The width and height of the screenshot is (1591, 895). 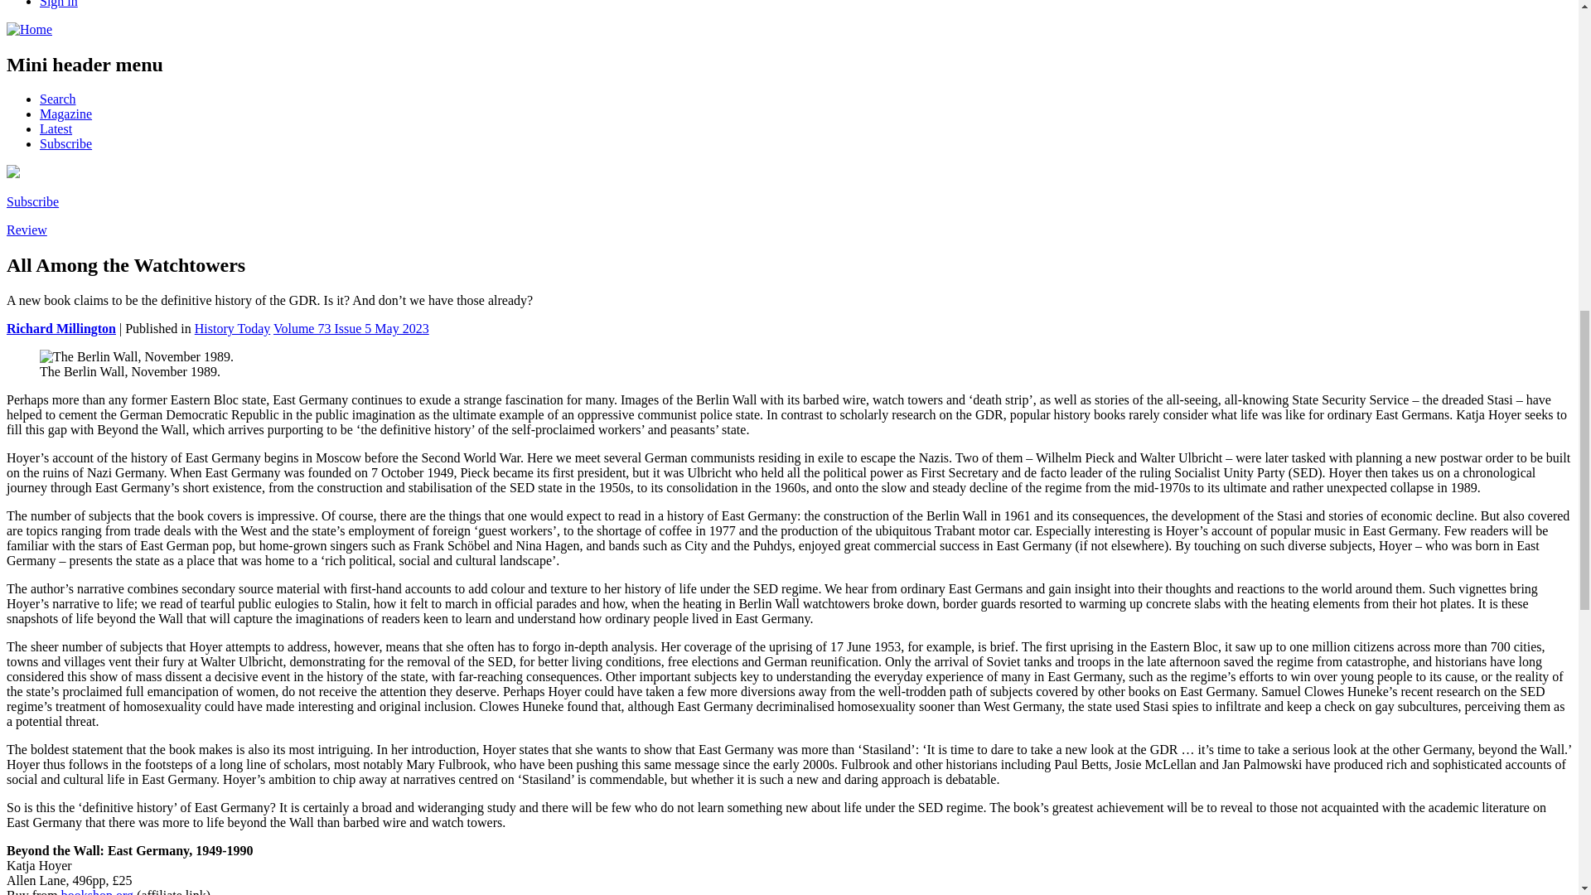 What do you see at coordinates (56, 128) in the screenshot?
I see `Latest` at bounding box center [56, 128].